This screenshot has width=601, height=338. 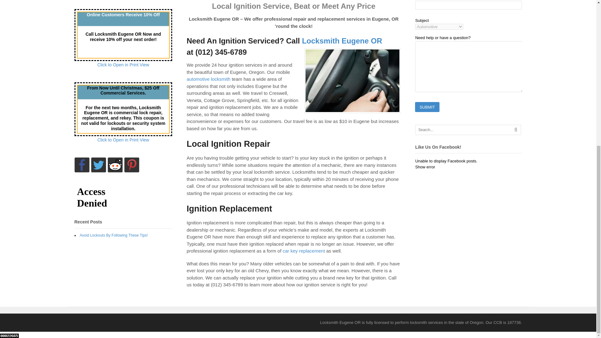 I want to click on car key replacement, so click(x=304, y=251).